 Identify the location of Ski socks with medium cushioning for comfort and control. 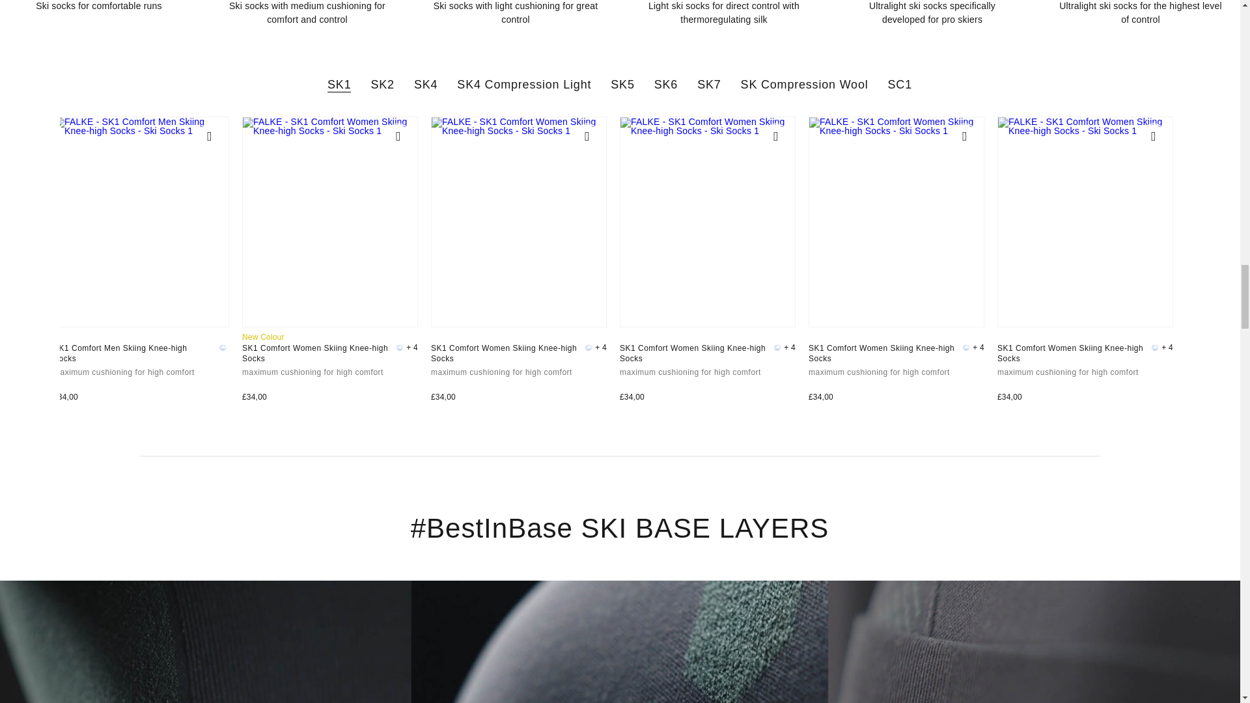
(307, 13).